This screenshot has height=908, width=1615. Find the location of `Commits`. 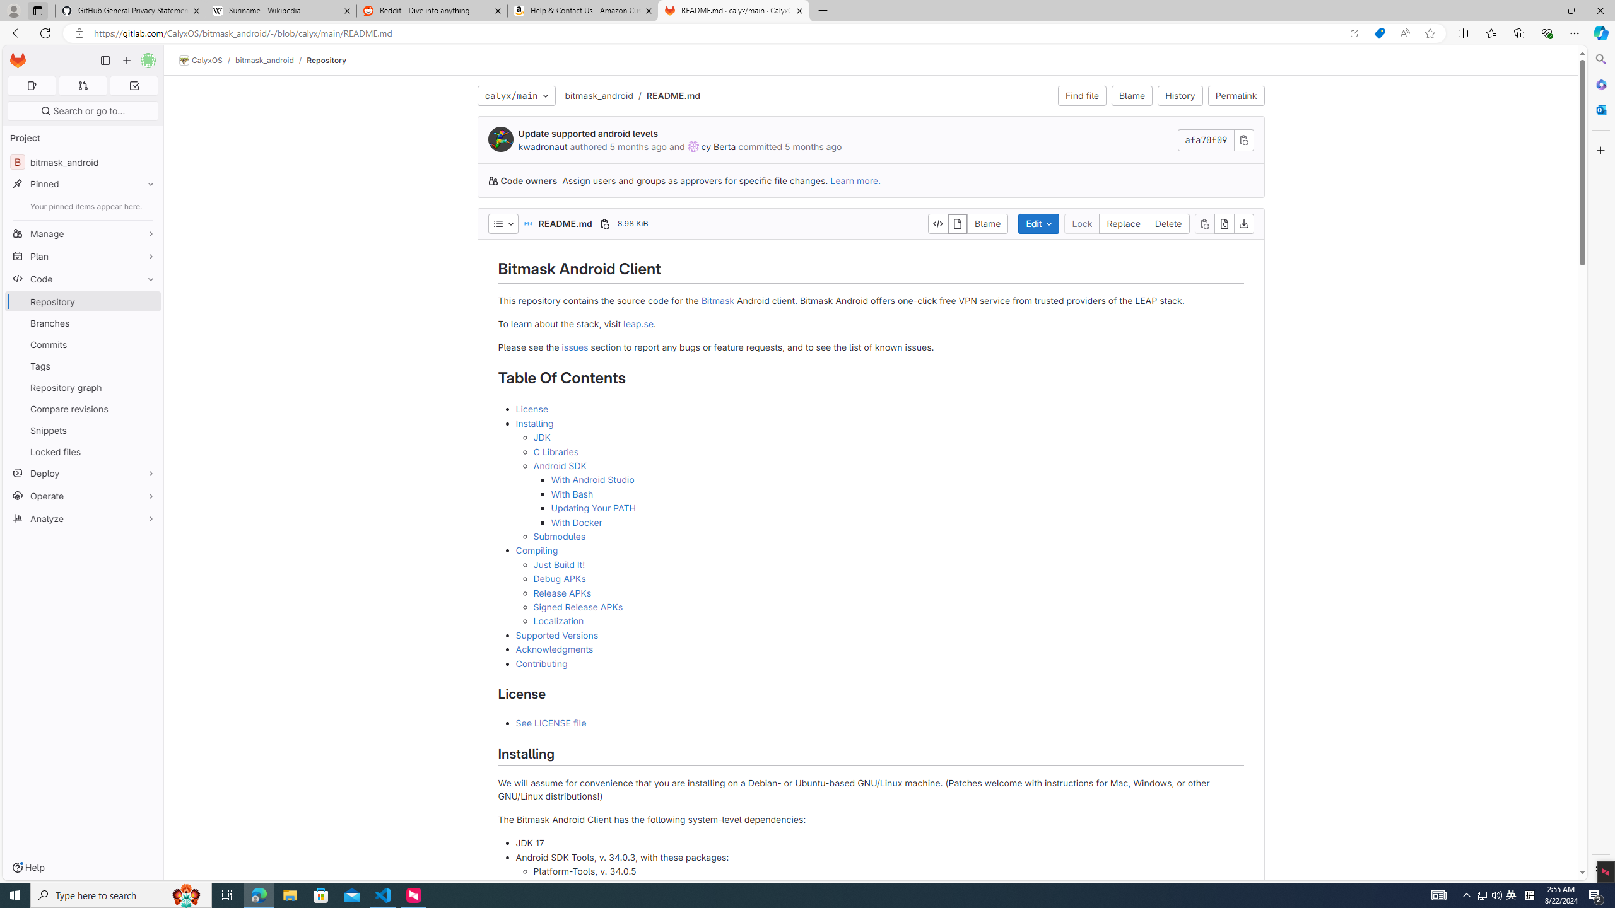

Commits is located at coordinates (83, 344).